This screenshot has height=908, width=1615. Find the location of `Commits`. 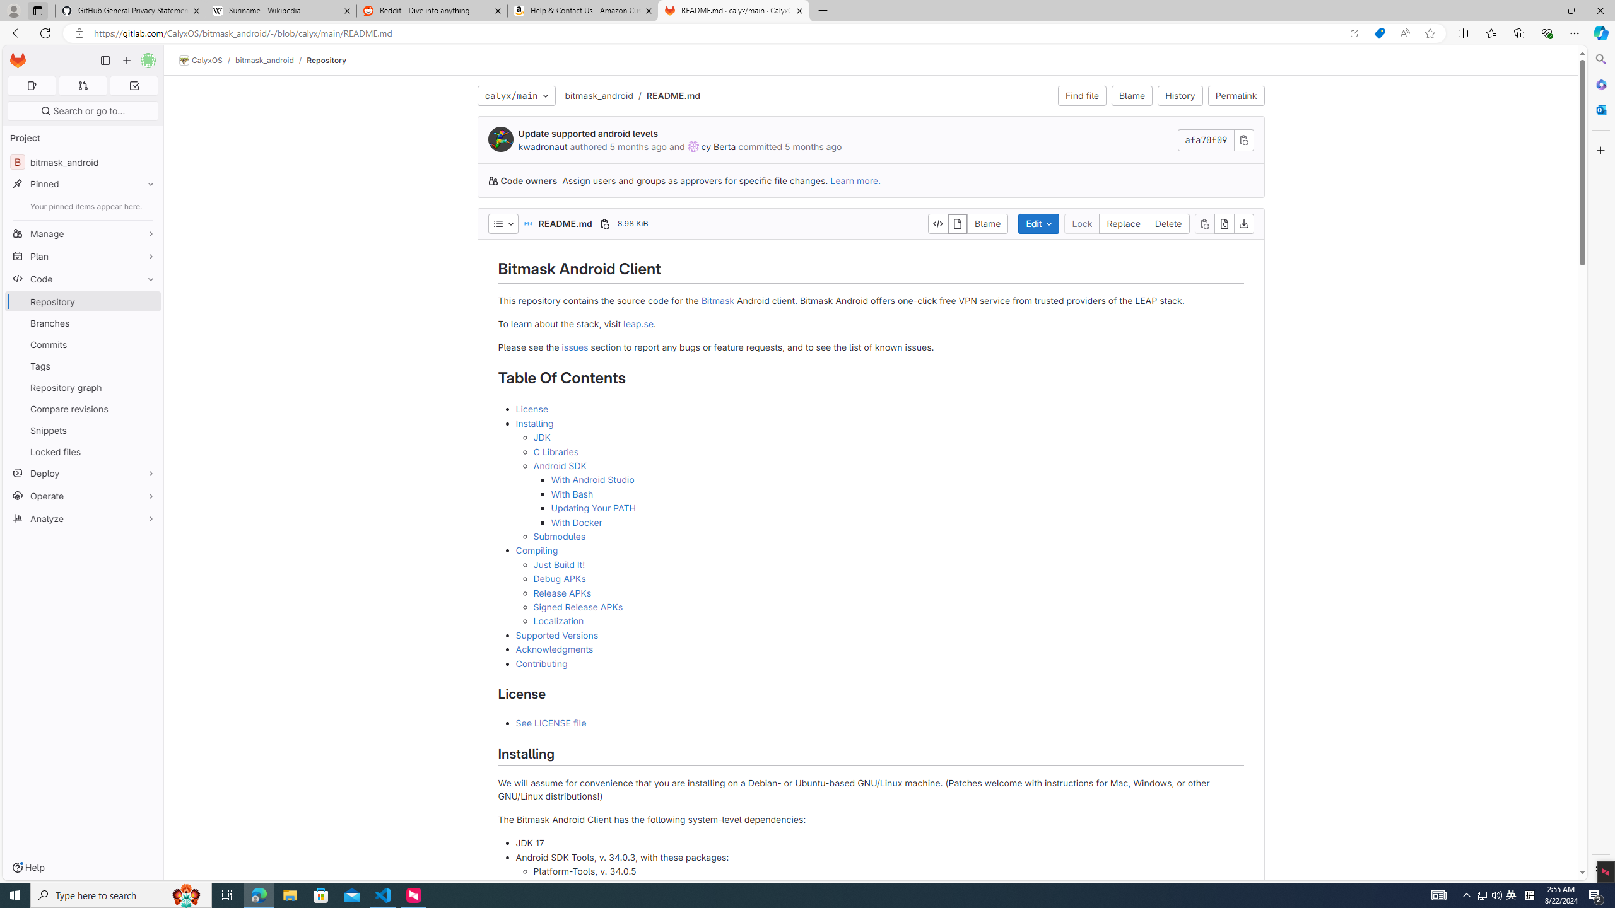

Commits is located at coordinates (83, 344).